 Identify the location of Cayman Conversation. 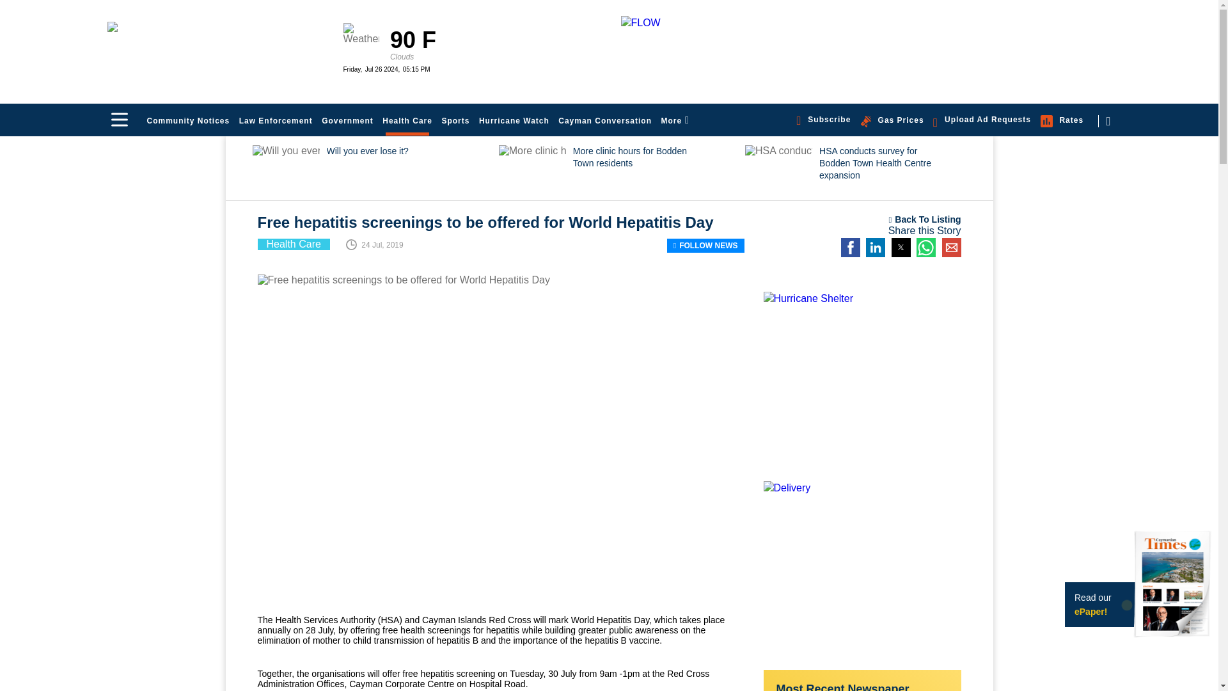
(604, 120).